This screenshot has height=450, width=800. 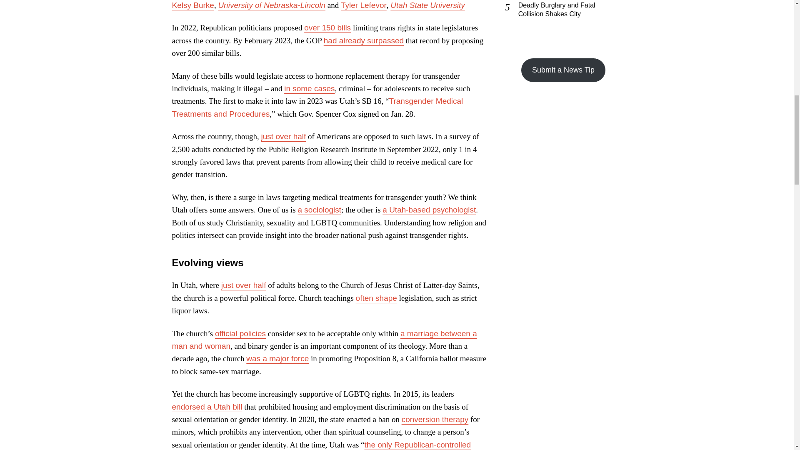 What do you see at coordinates (284, 137) in the screenshot?
I see `just over half` at bounding box center [284, 137].